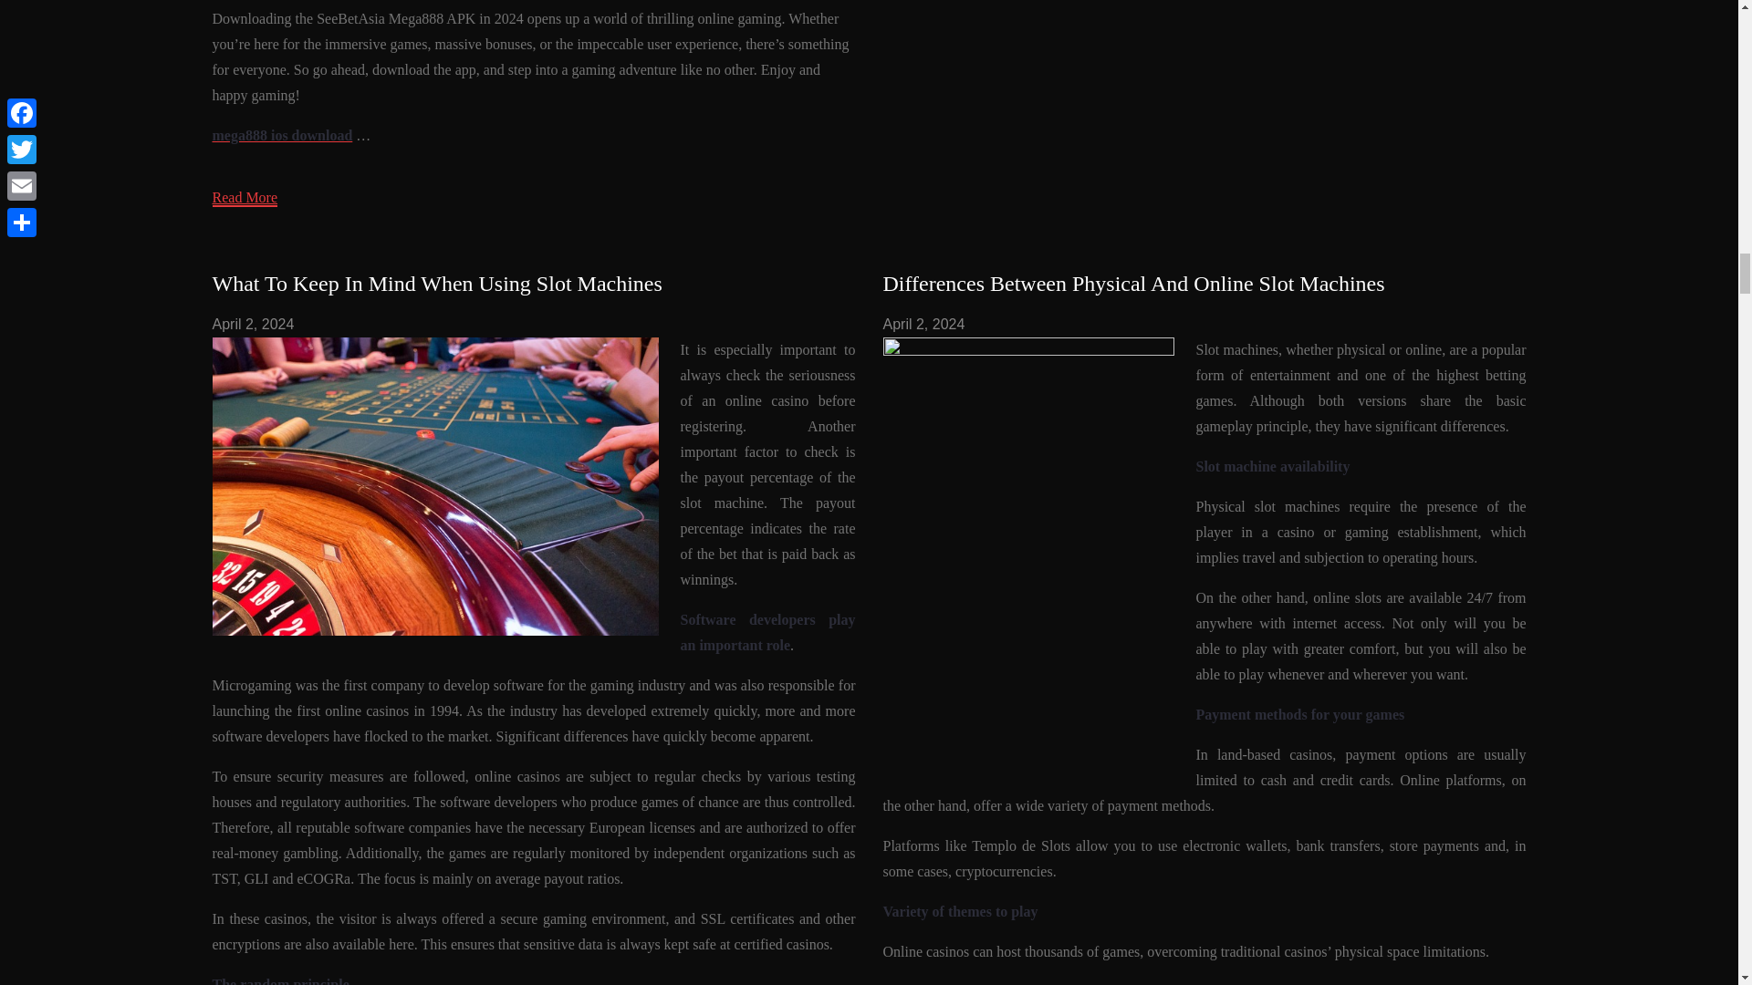  Describe the element at coordinates (281, 135) in the screenshot. I see `See the mega888 ios download in detail.` at that location.